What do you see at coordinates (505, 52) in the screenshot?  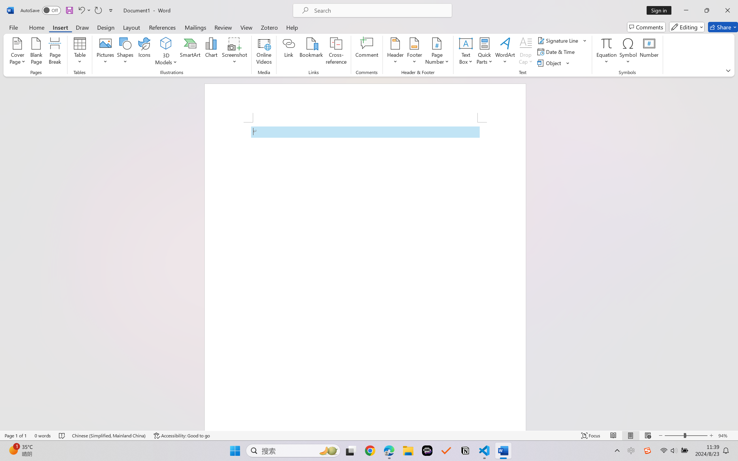 I see `WordArt` at bounding box center [505, 52].